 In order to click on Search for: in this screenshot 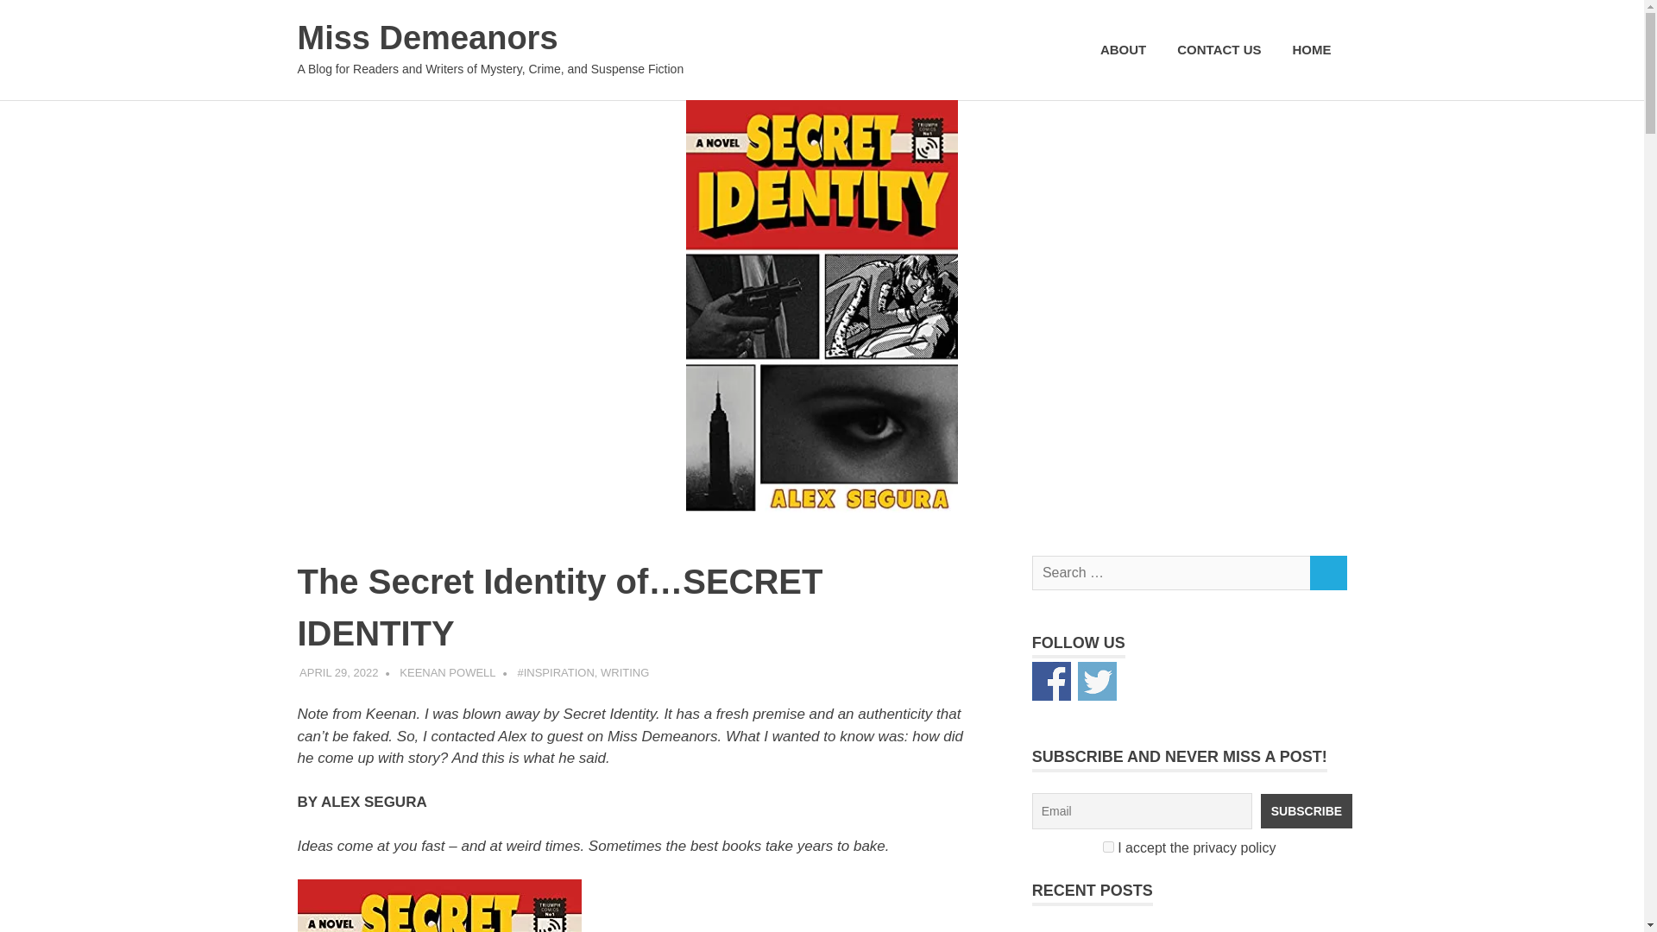, I will do `click(1171, 573)`.